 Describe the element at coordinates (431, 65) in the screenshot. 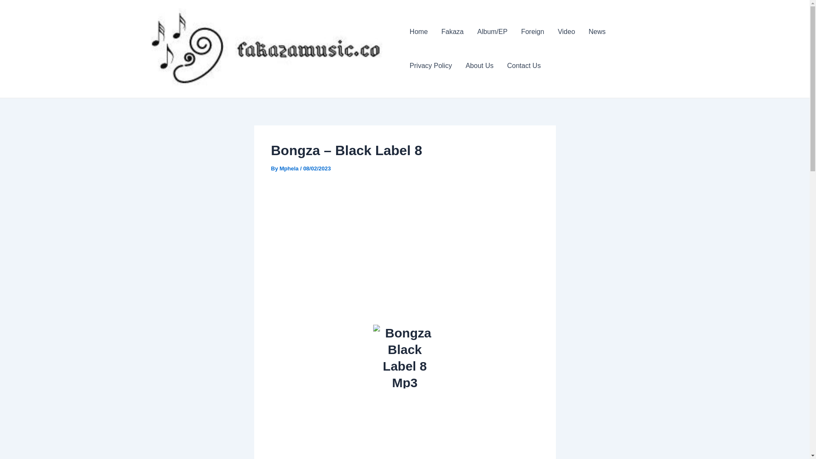

I see `Privacy Policy` at that location.